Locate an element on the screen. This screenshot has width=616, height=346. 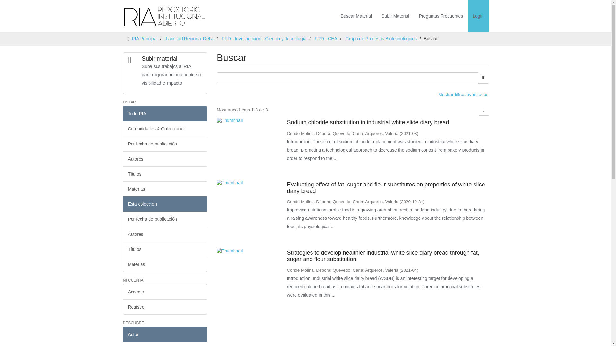
Materias is located at coordinates (165, 264).